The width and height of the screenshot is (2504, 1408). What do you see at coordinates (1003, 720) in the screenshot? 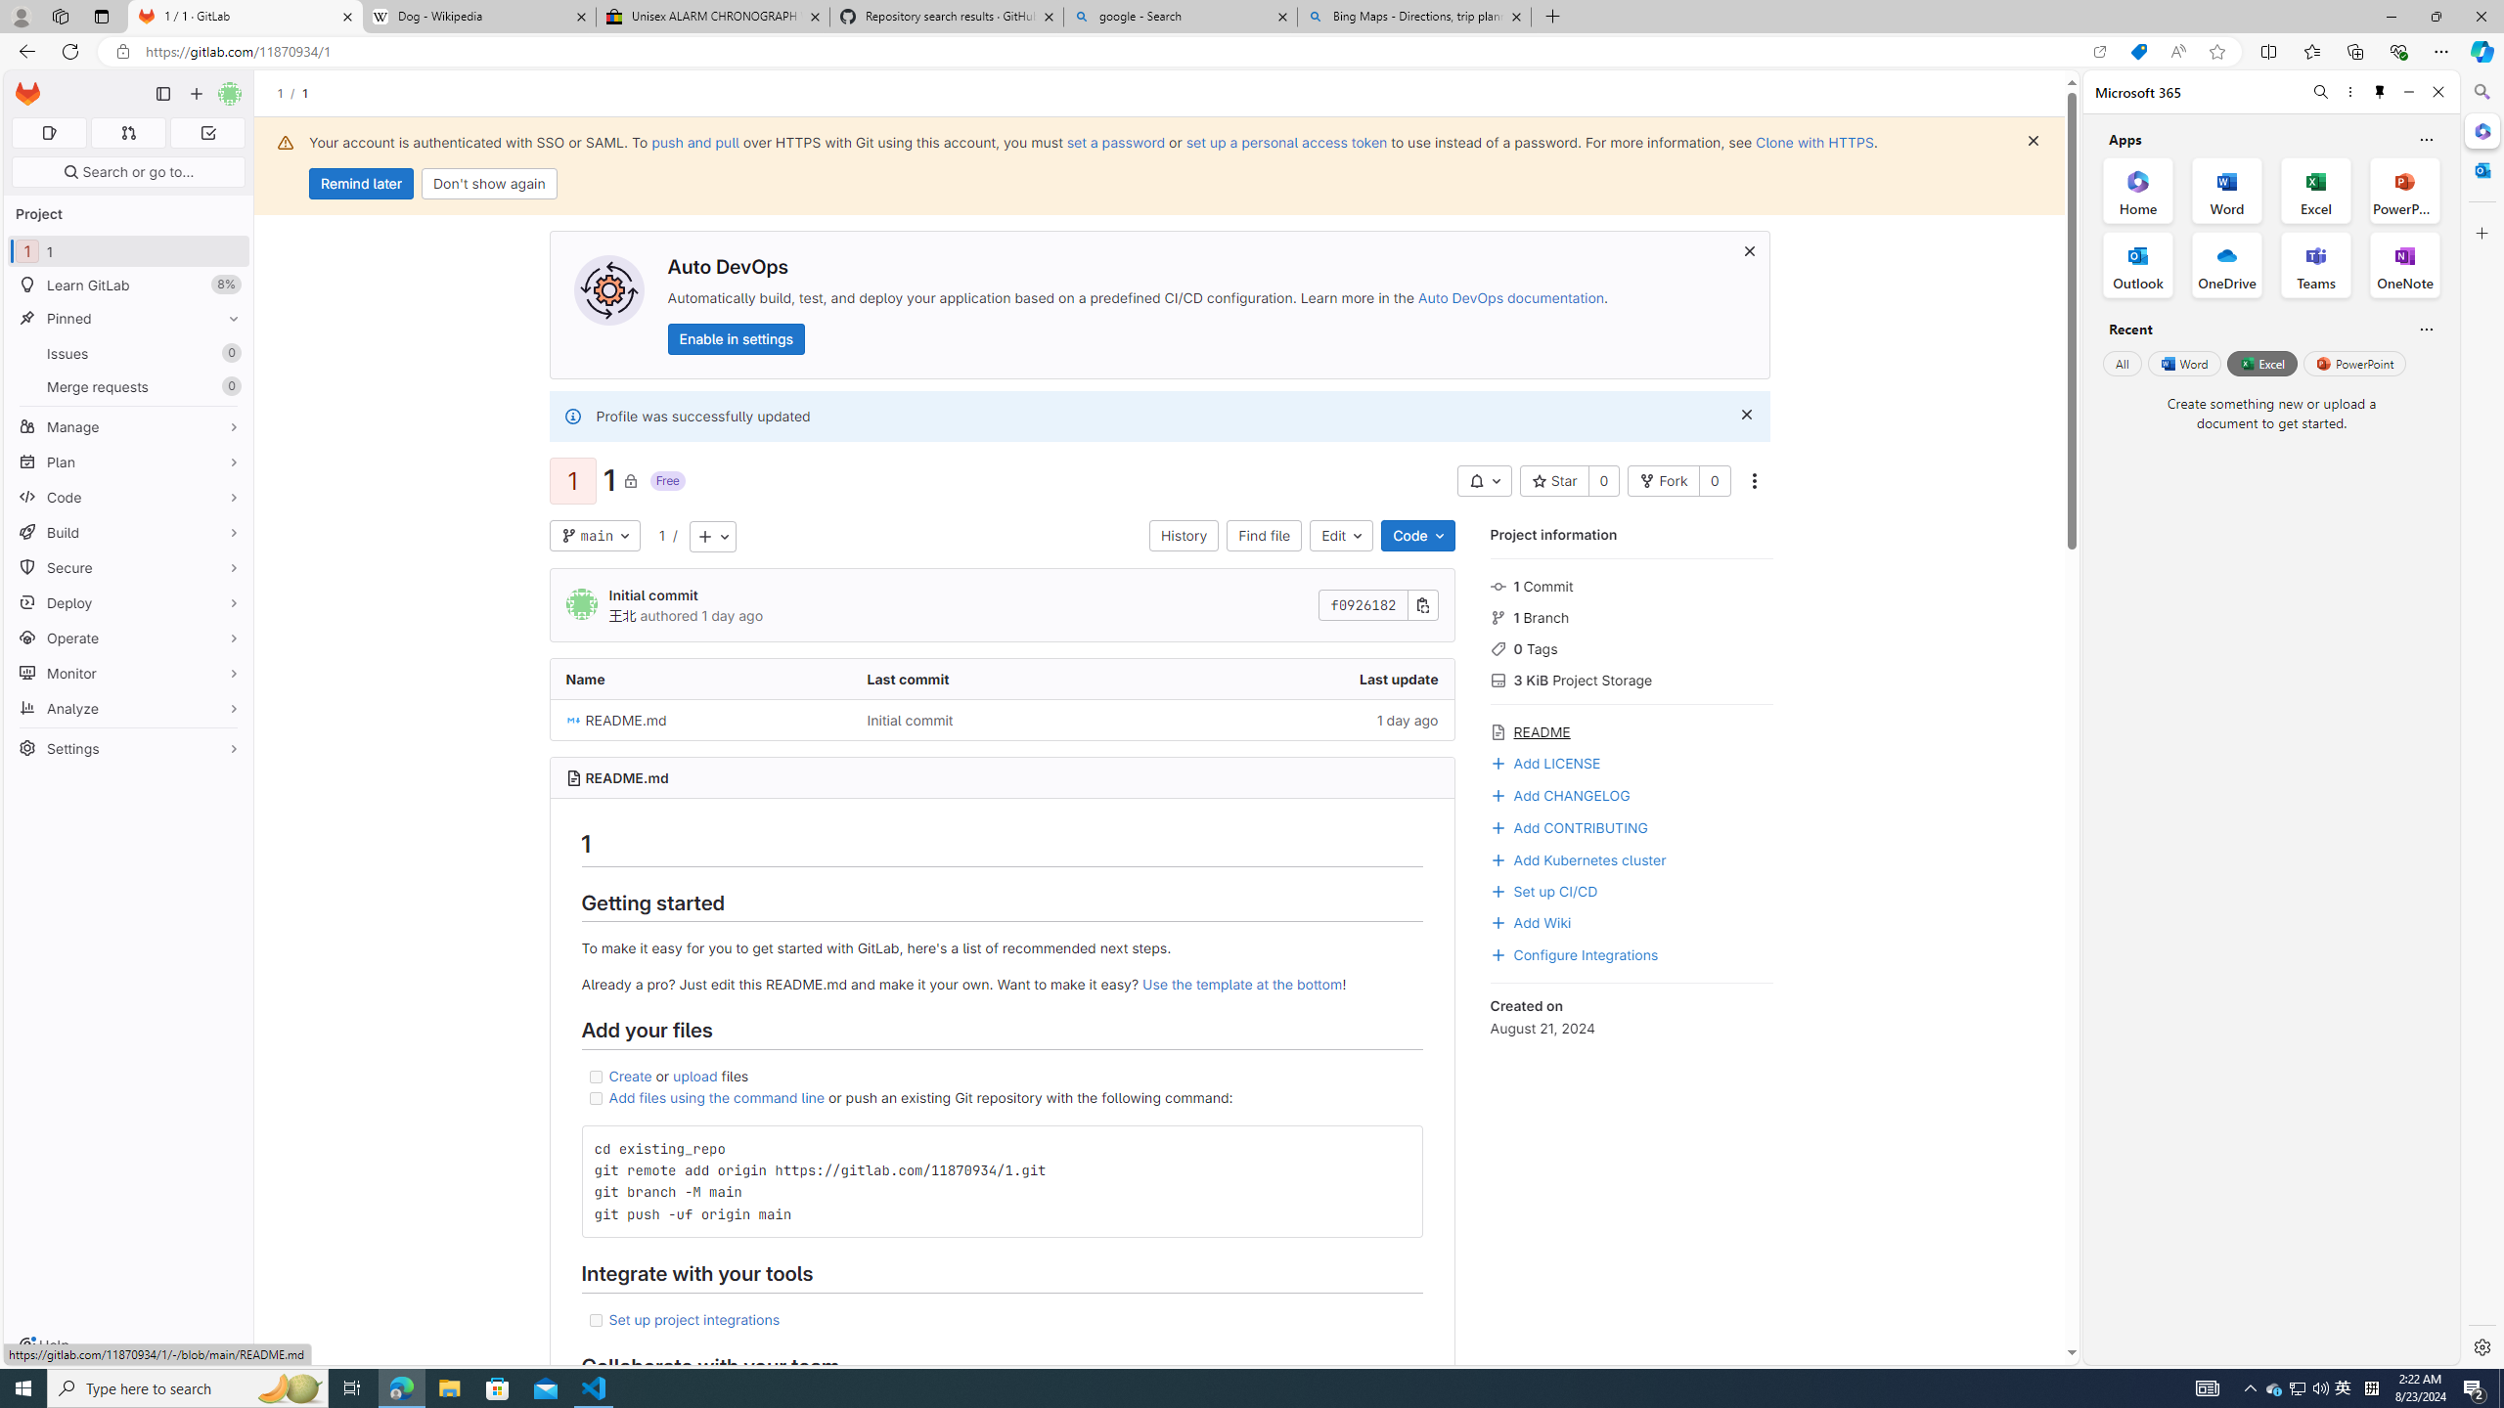
I see `Initial commit` at bounding box center [1003, 720].